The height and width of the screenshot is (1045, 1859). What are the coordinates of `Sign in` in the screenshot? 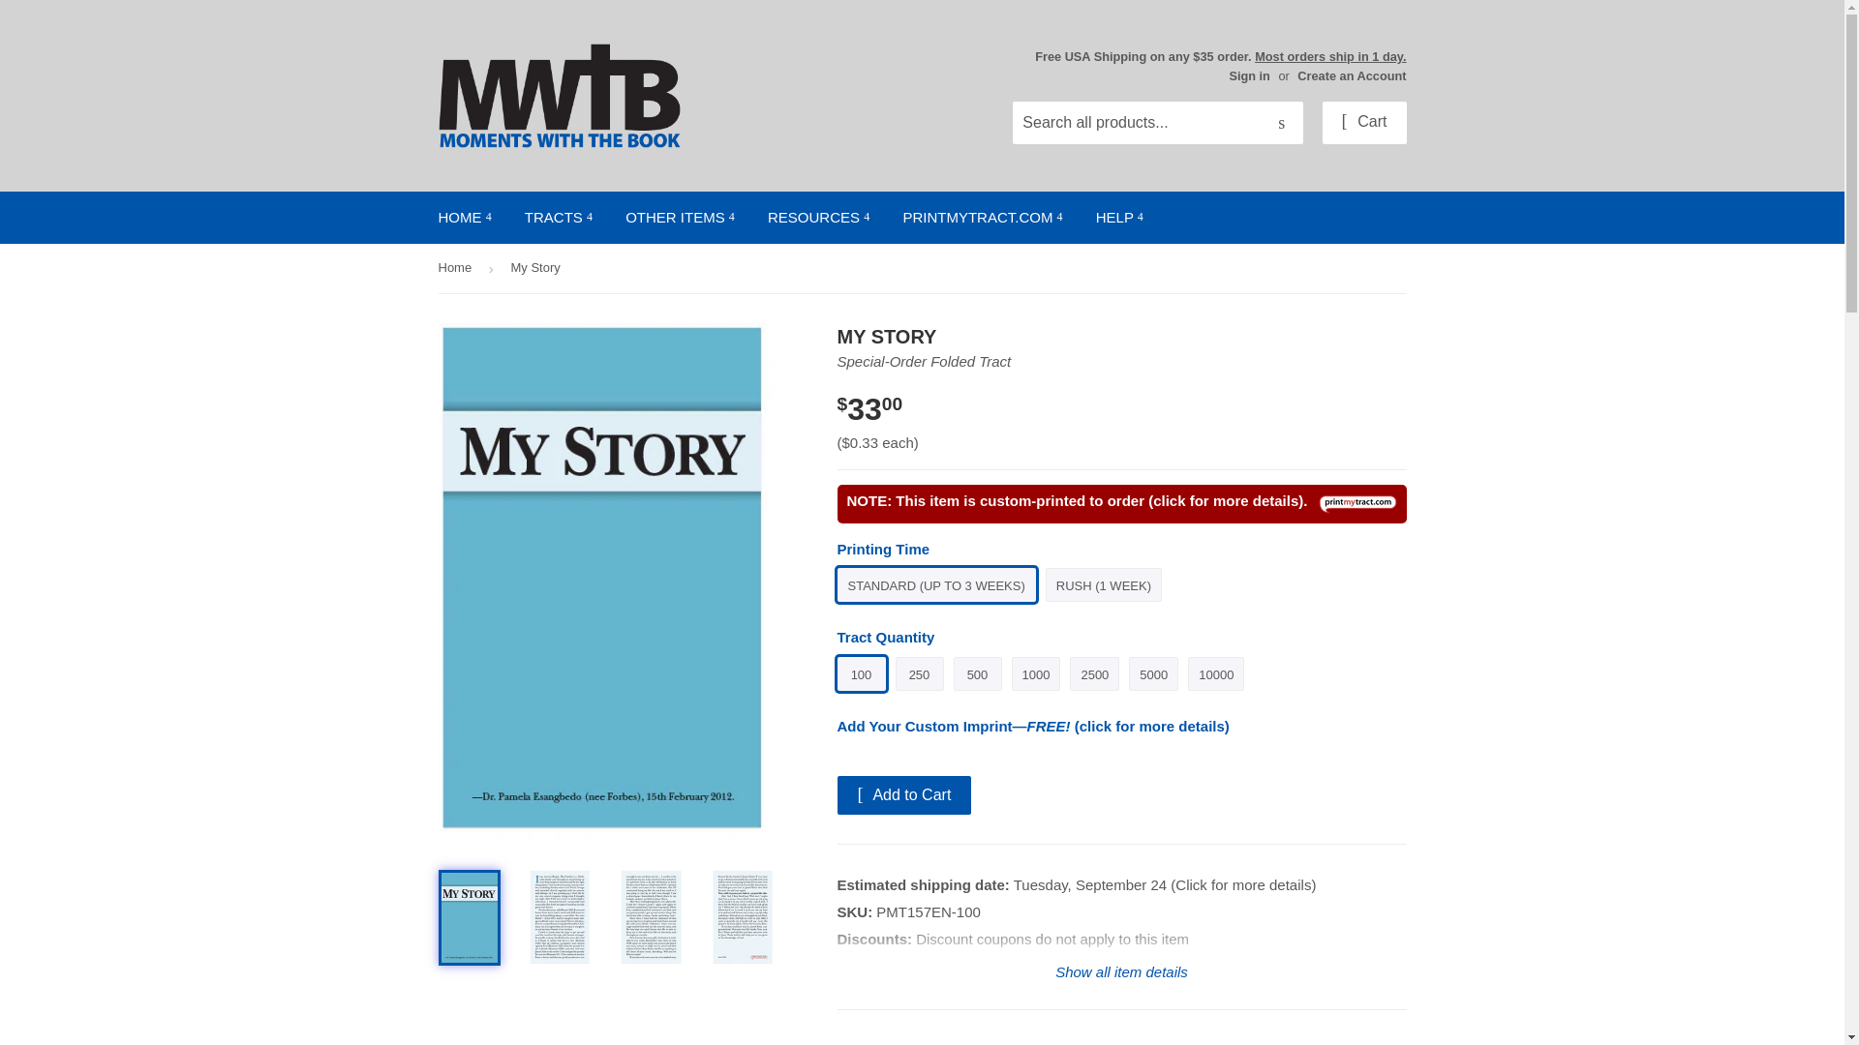 It's located at (1249, 75).